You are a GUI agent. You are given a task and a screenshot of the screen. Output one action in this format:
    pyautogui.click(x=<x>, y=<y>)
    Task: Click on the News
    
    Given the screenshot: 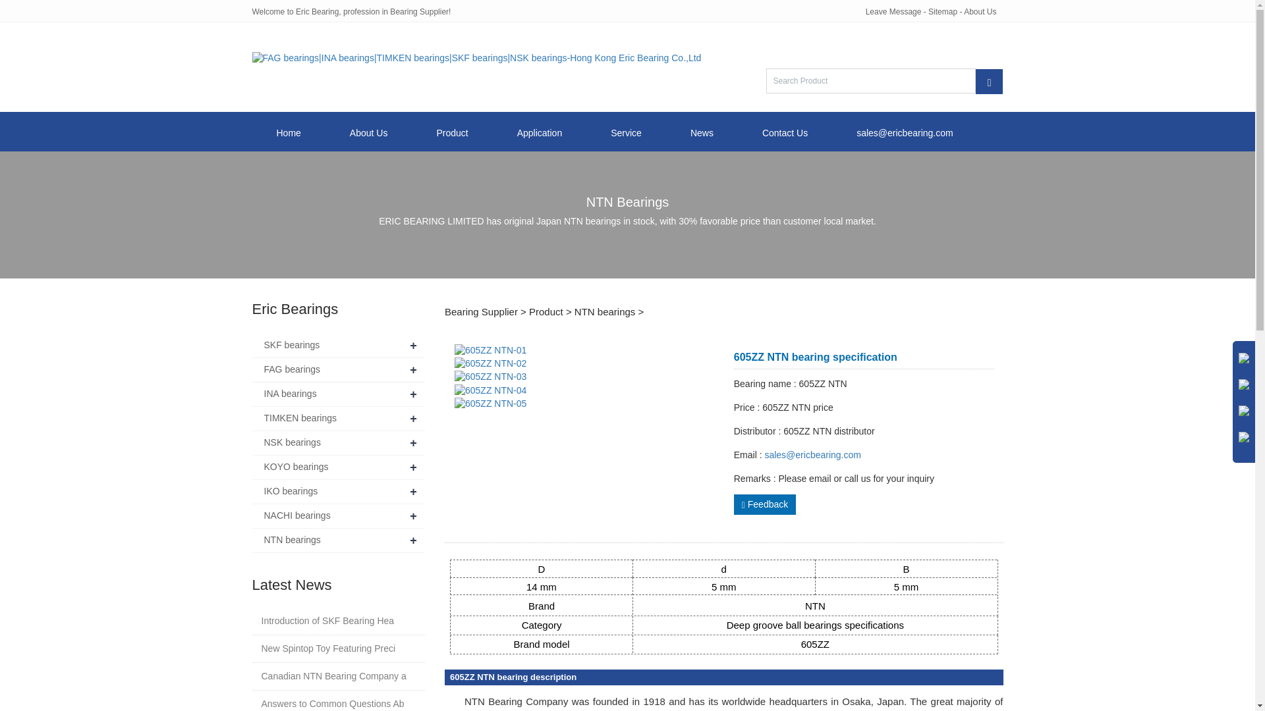 What is the action you would take?
    pyautogui.click(x=702, y=132)
    